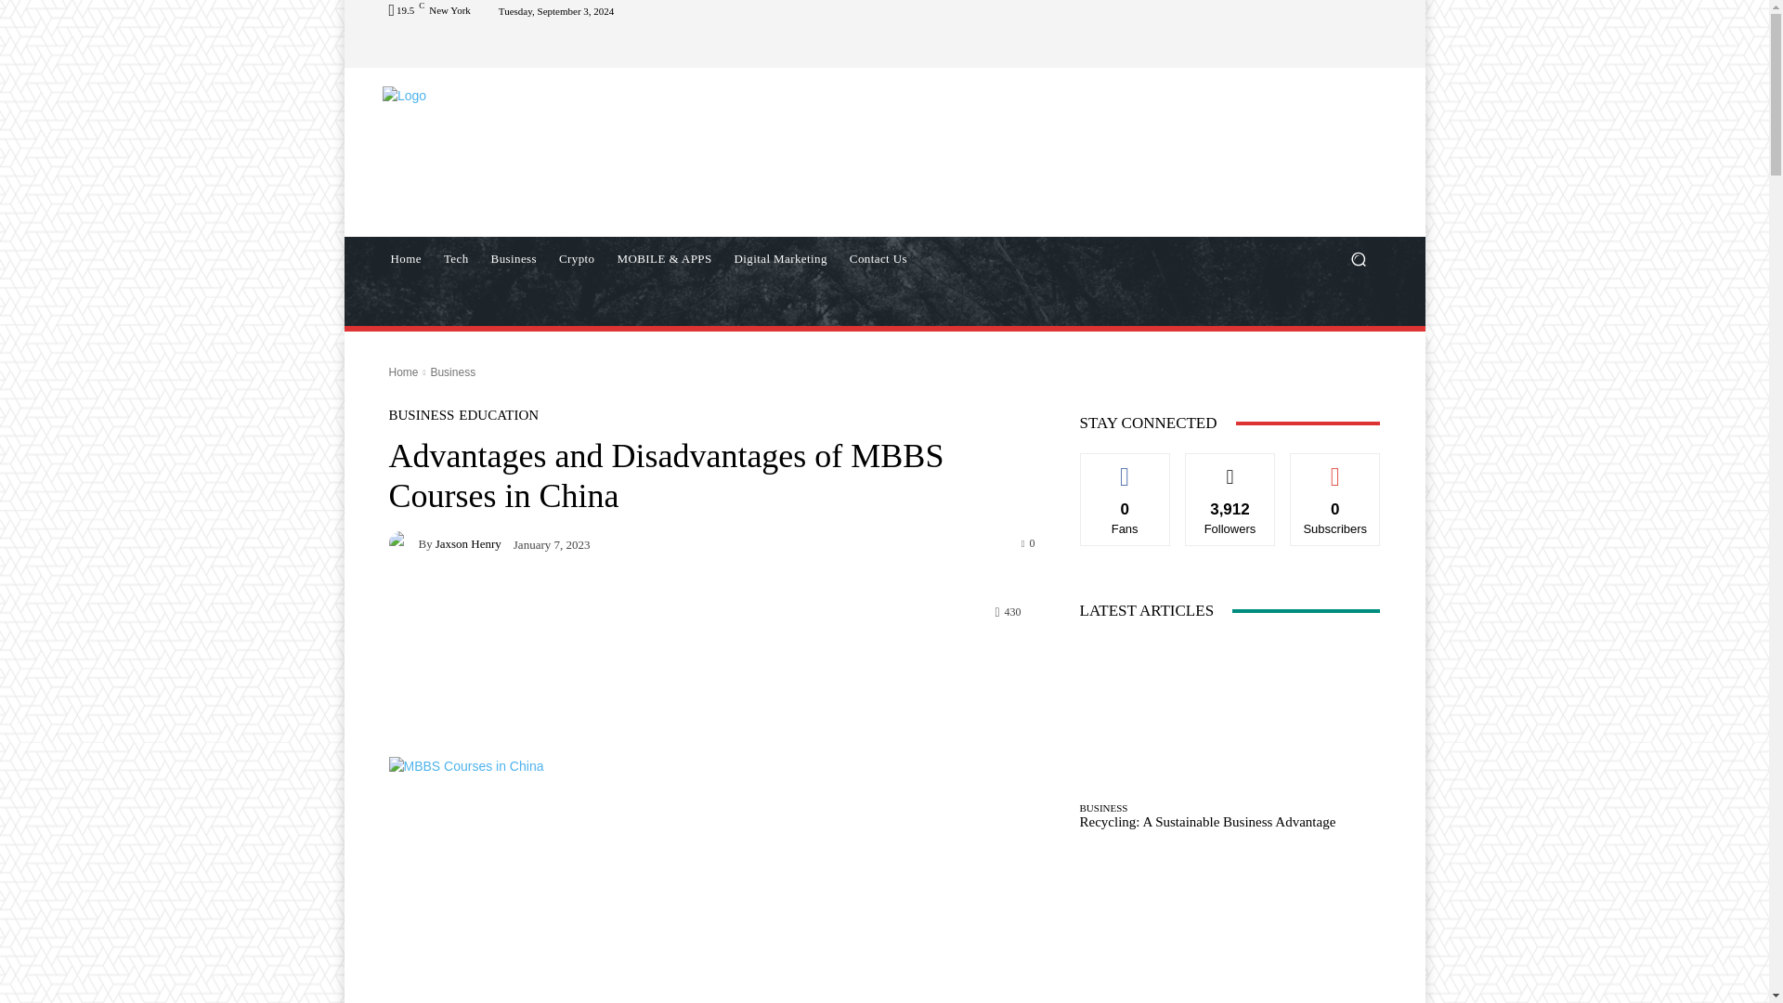 This screenshot has height=1003, width=1783. Describe the element at coordinates (468, 542) in the screenshot. I see `Jaxson Henry` at that location.